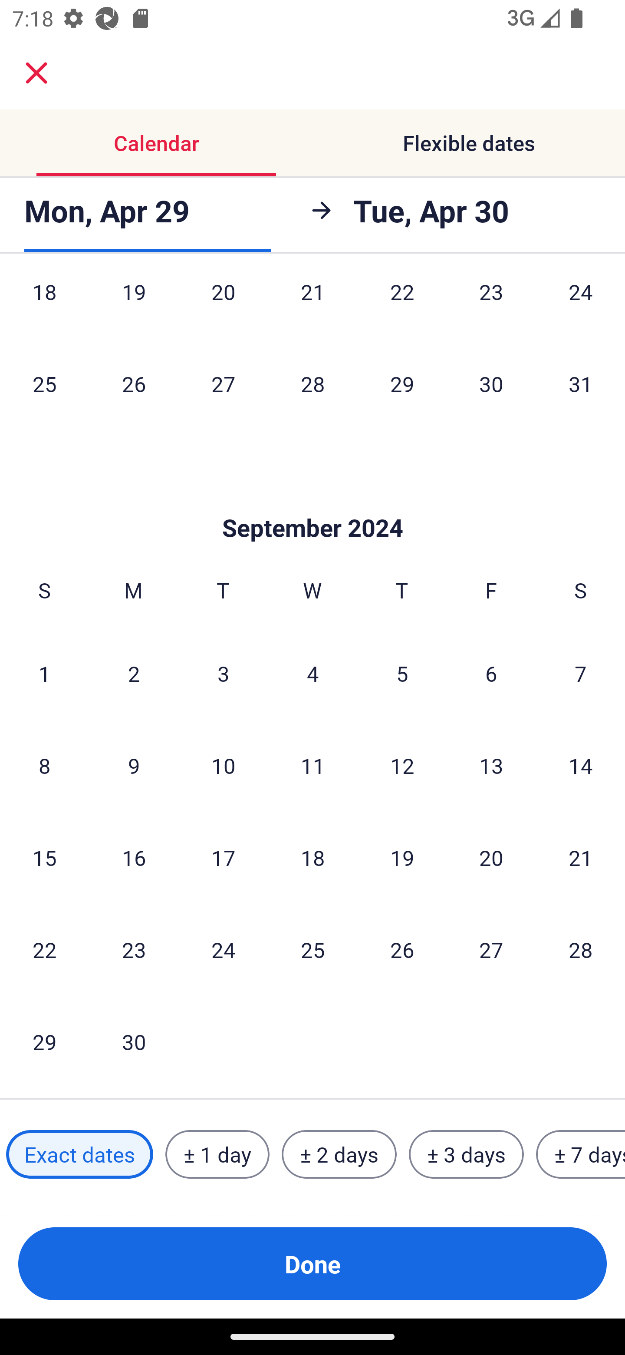 Image resolution: width=625 pixels, height=1355 pixels. I want to click on 11 Wednesday, September 11, 2024, so click(312, 765).